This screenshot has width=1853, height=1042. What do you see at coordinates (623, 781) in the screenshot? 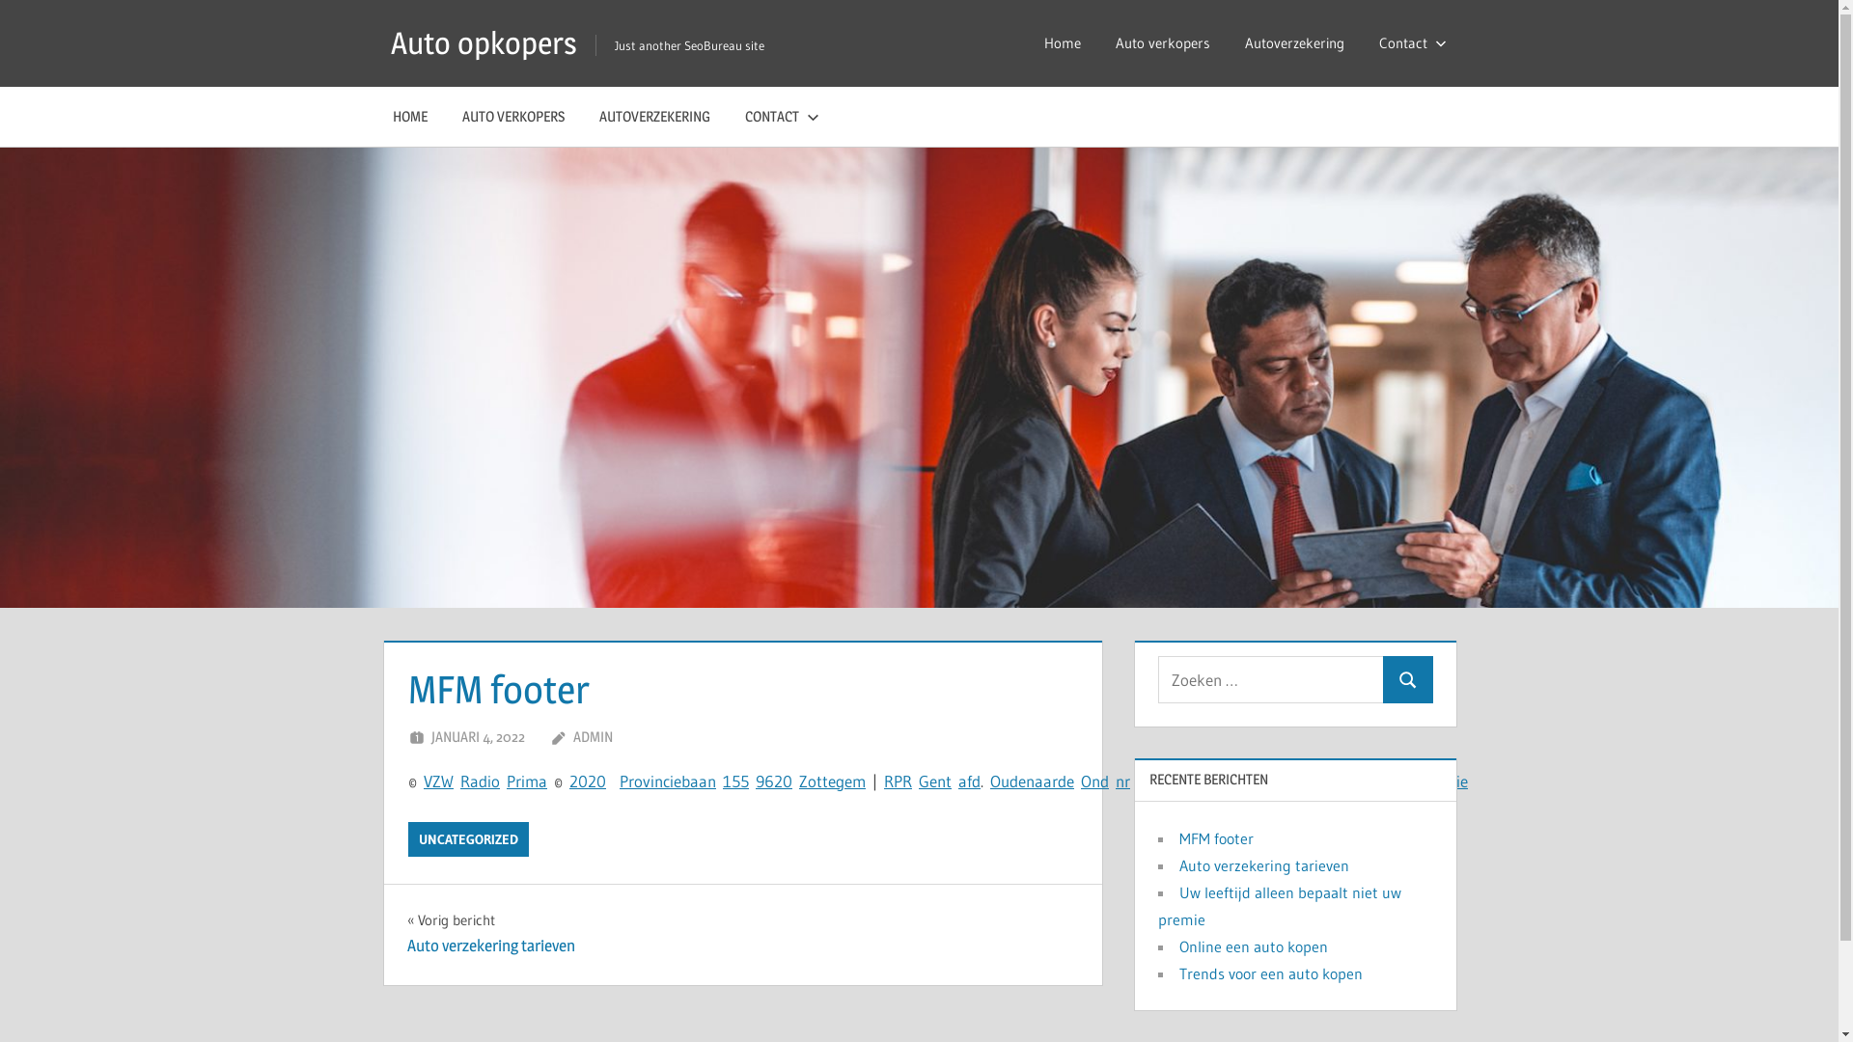
I see `P` at bounding box center [623, 781].